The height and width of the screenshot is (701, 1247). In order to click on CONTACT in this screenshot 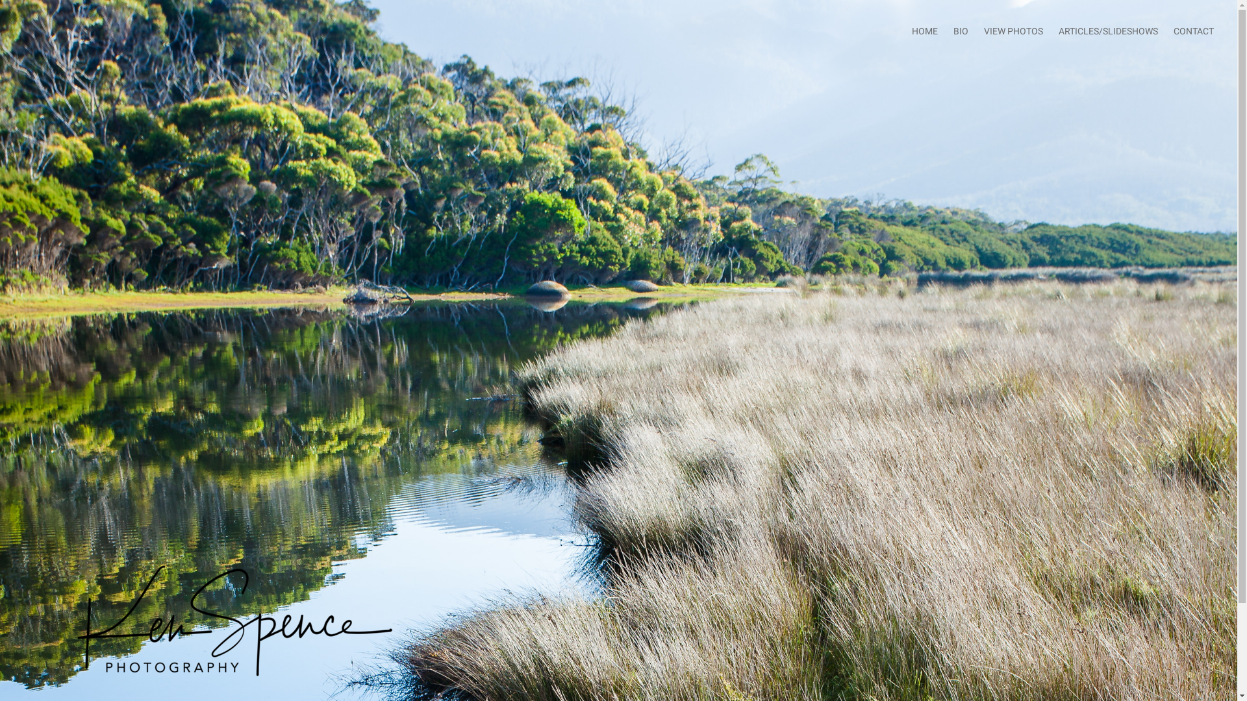, I will do `click(1194, 31)`.